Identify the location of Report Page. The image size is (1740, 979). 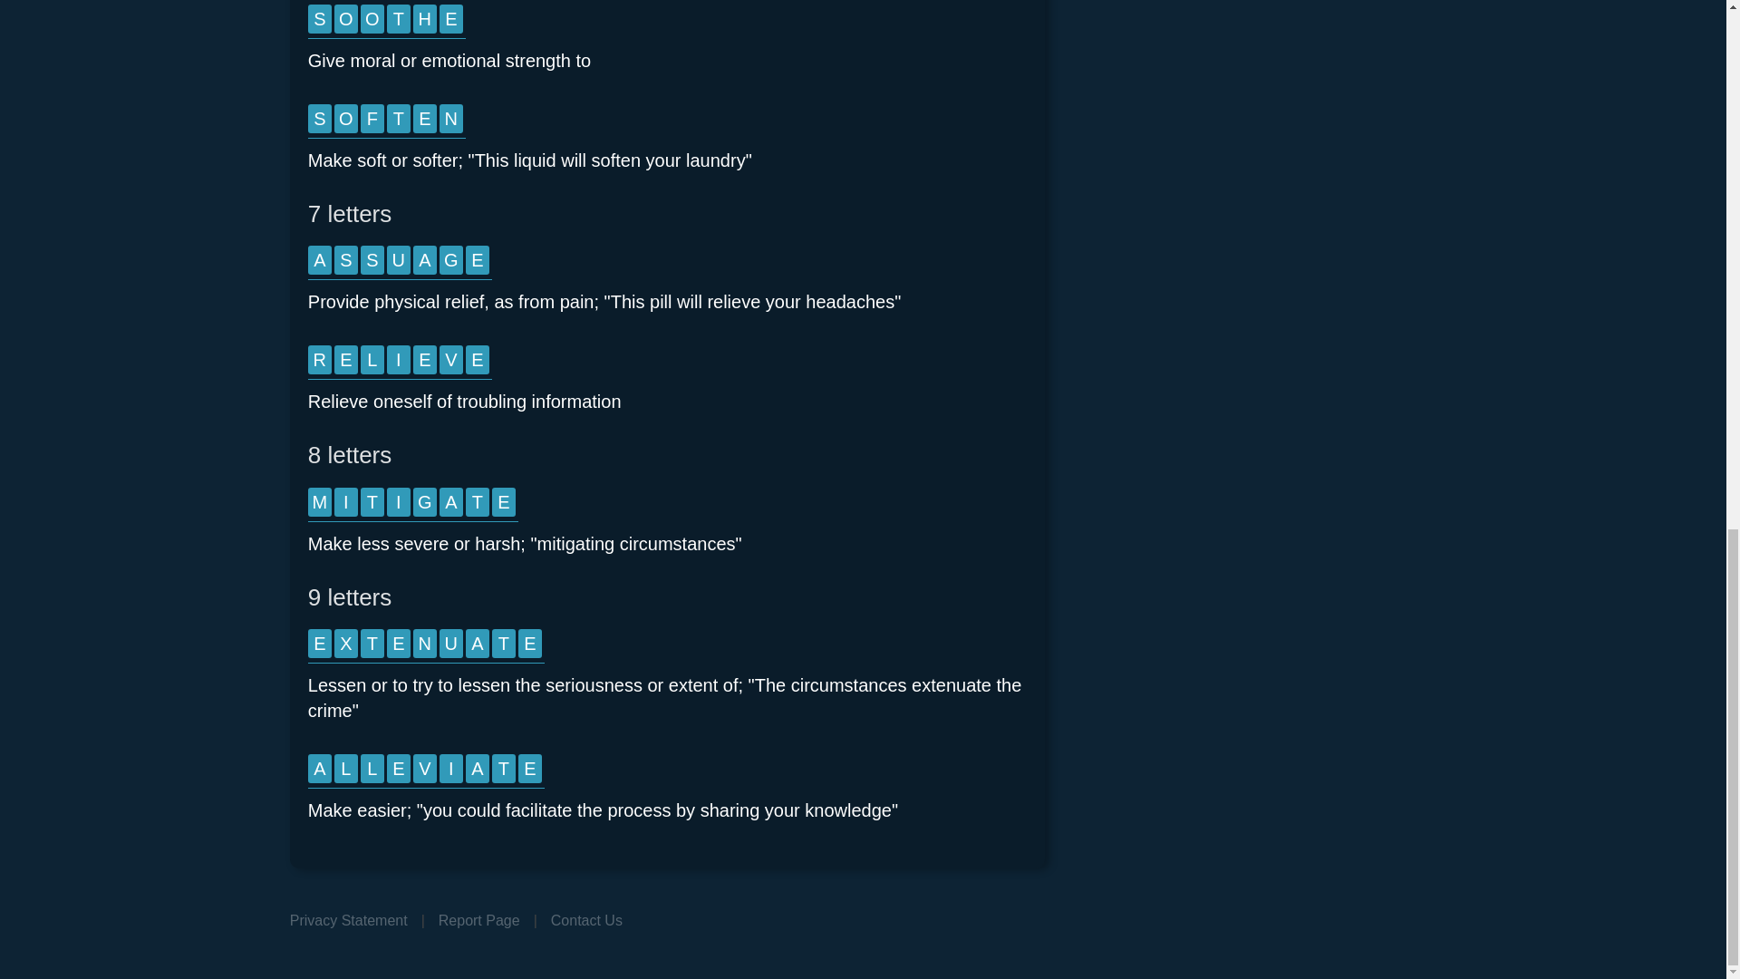
(478, 919).